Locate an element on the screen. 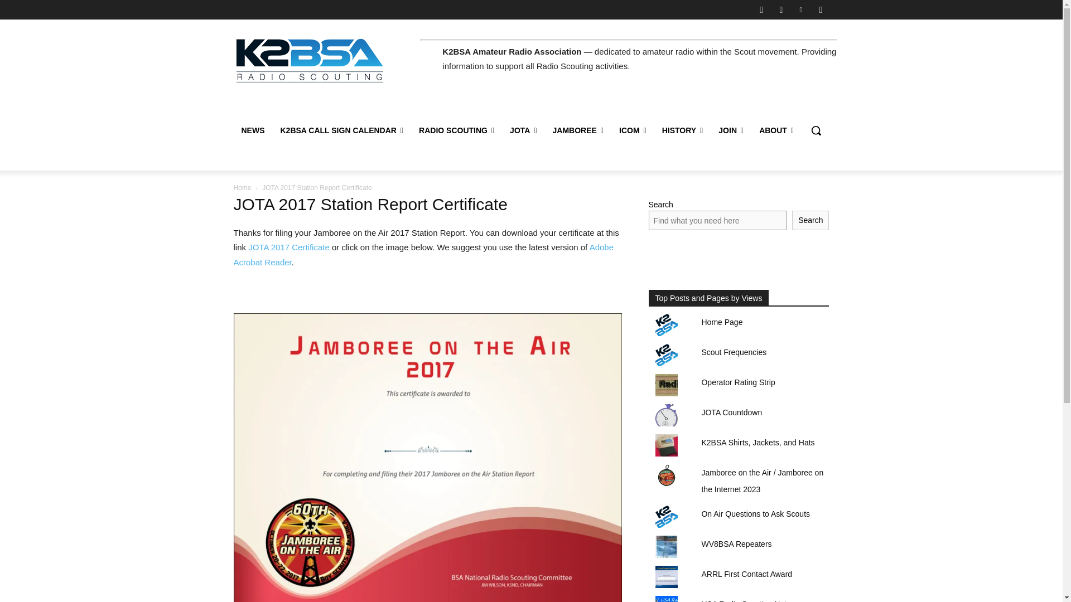 Image resolution: width=1071 pixels, height=602 pixels. Youtube is located at coordinates (820, 9).